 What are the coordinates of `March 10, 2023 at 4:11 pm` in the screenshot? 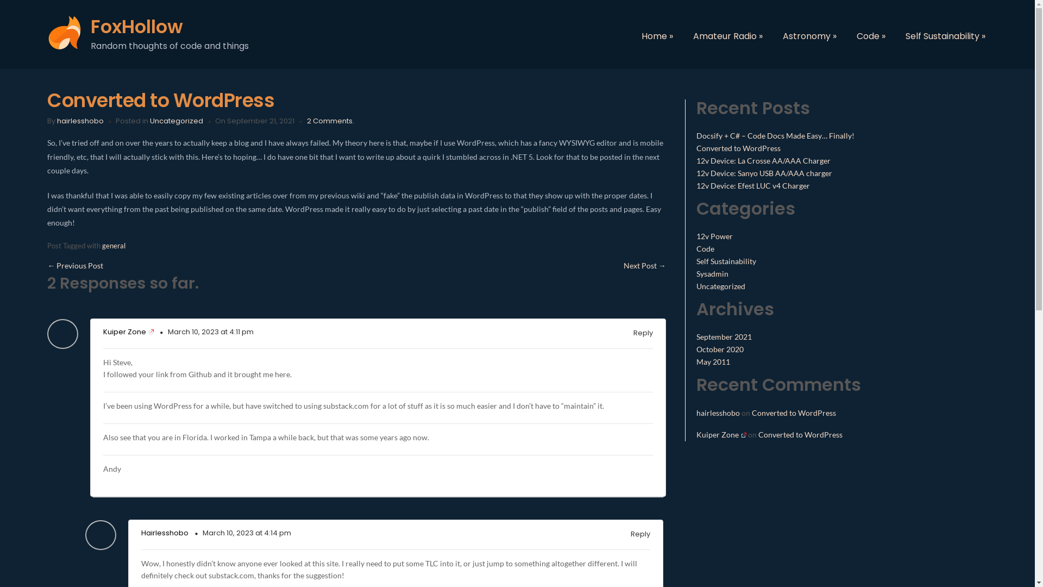 It's located at (211, 332).